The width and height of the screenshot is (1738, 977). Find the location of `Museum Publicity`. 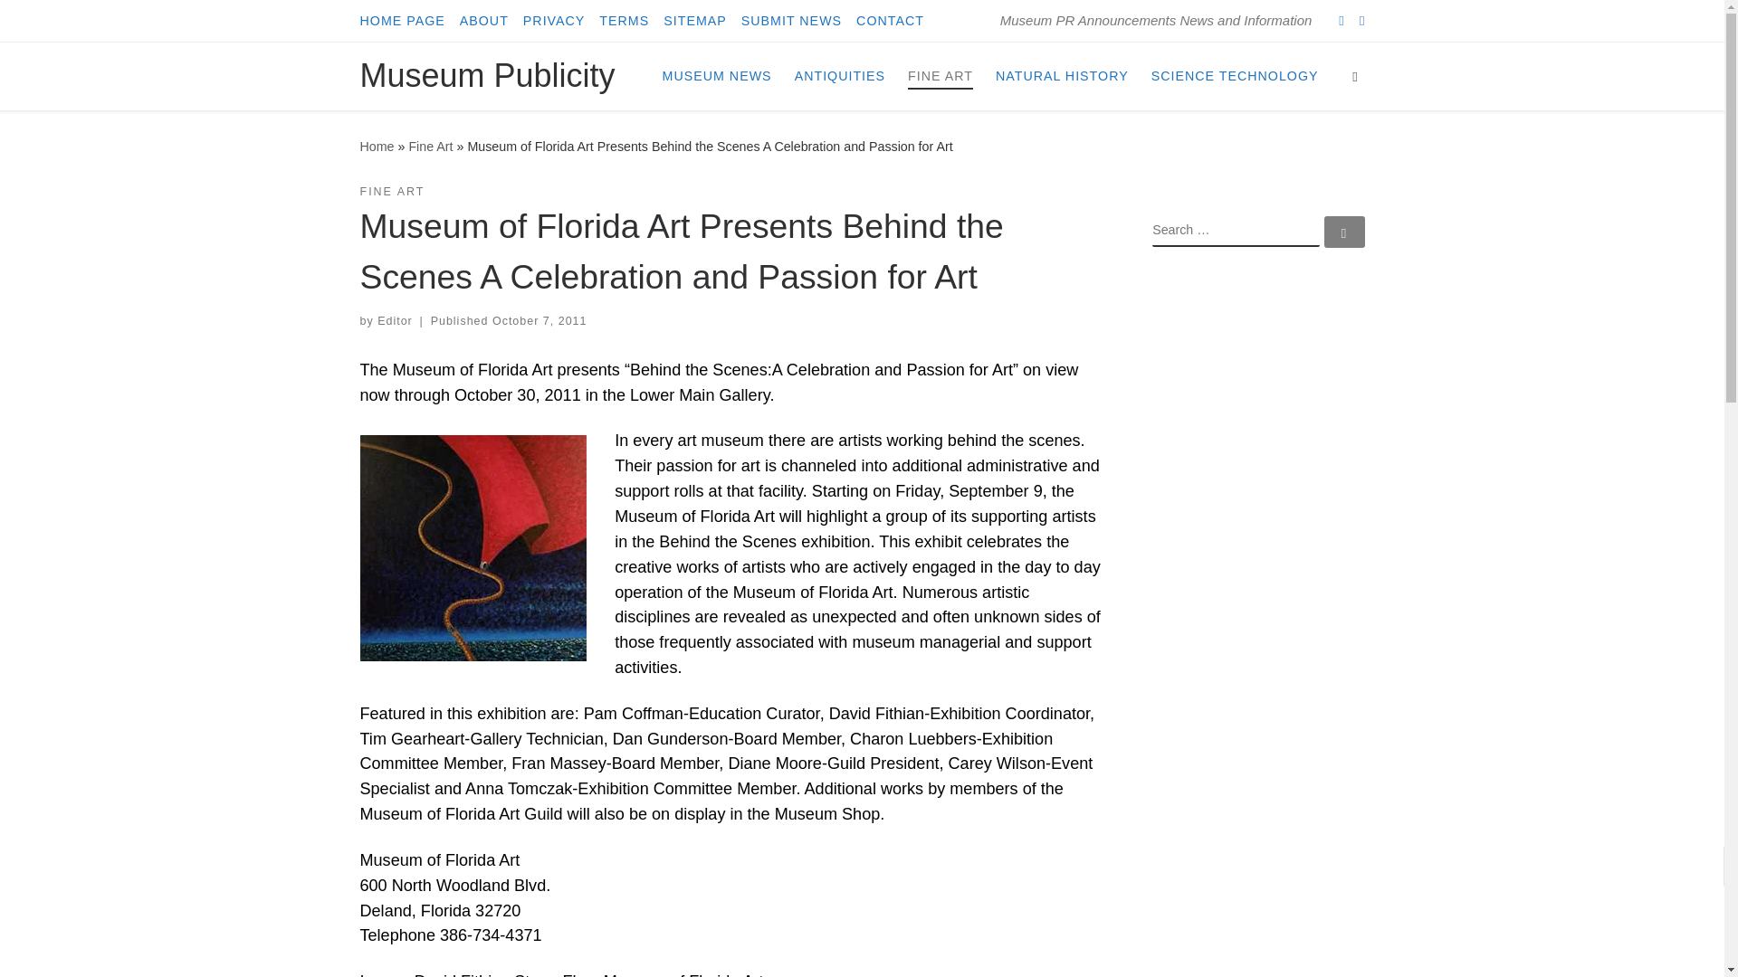

Museum Publicity is located at coordinates (377, 147).